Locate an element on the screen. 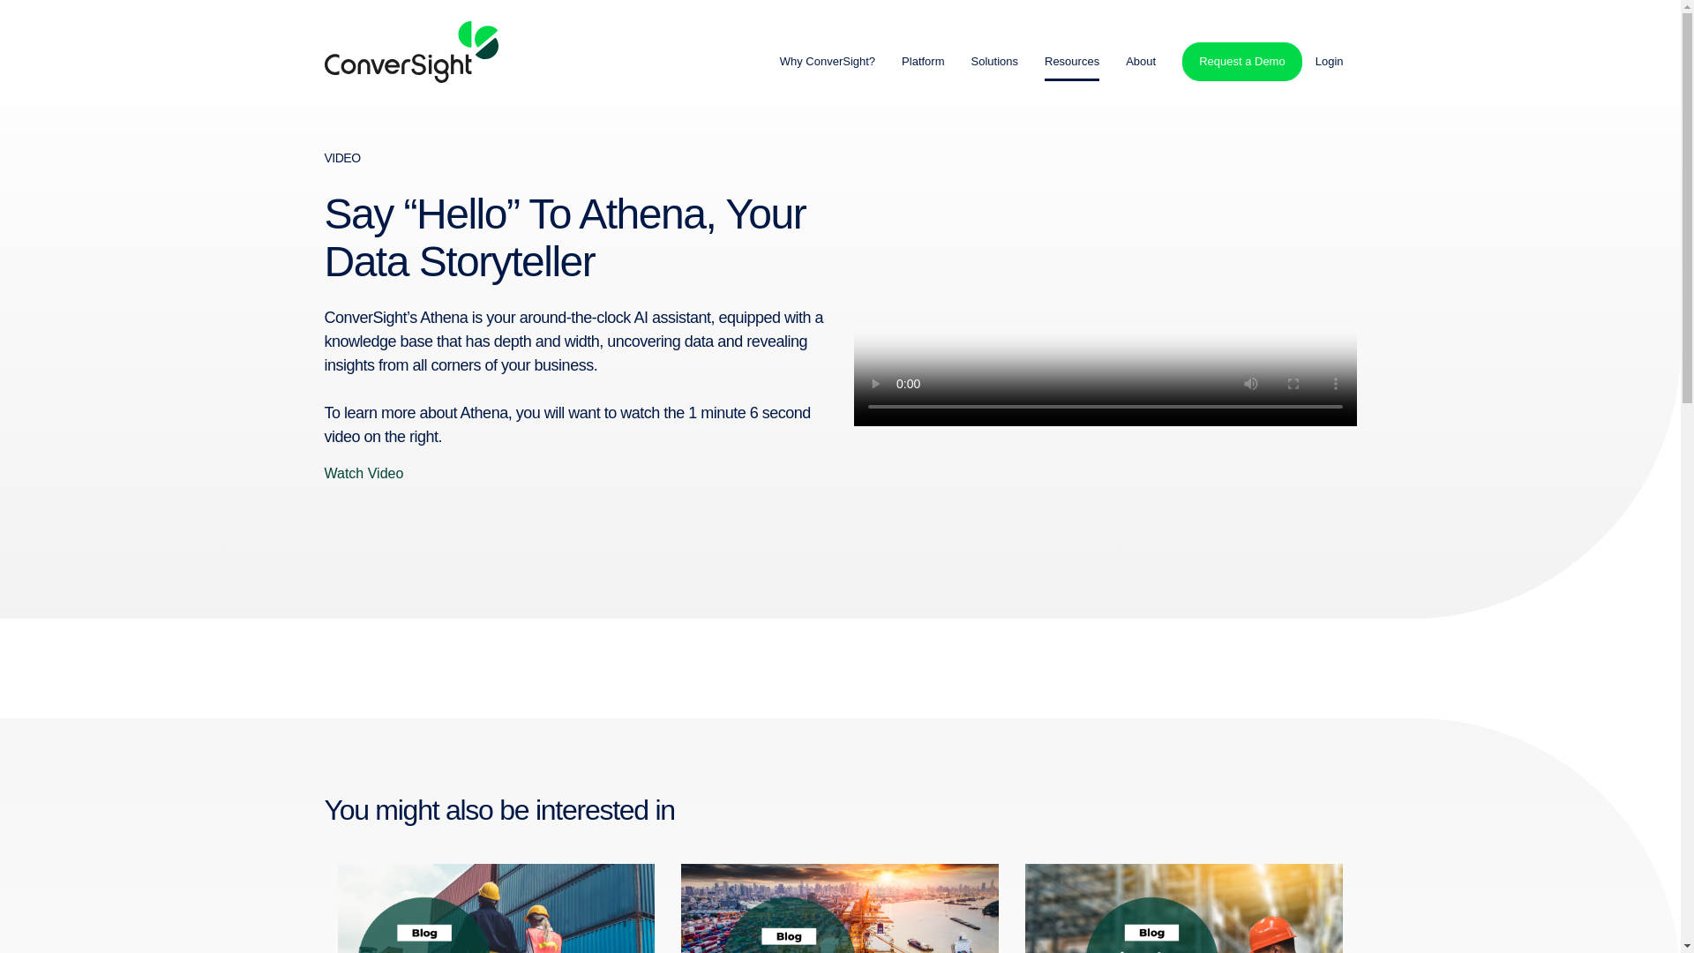 The image size is (1694, 953). ConverSight is located at coordinates (411, 51).